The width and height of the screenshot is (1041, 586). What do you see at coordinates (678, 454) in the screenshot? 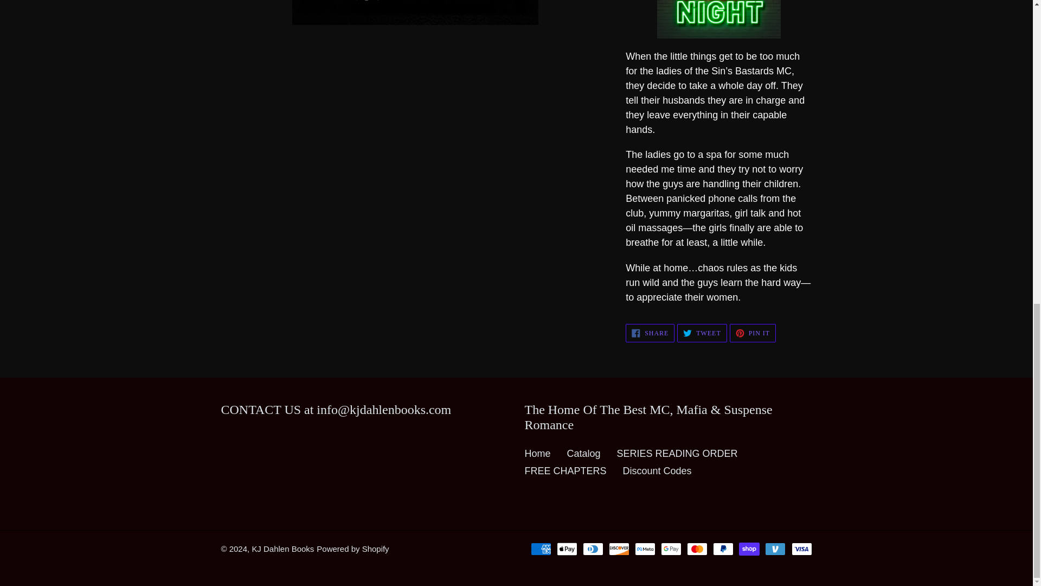
I see `Home` at bounding box center [678, 454].